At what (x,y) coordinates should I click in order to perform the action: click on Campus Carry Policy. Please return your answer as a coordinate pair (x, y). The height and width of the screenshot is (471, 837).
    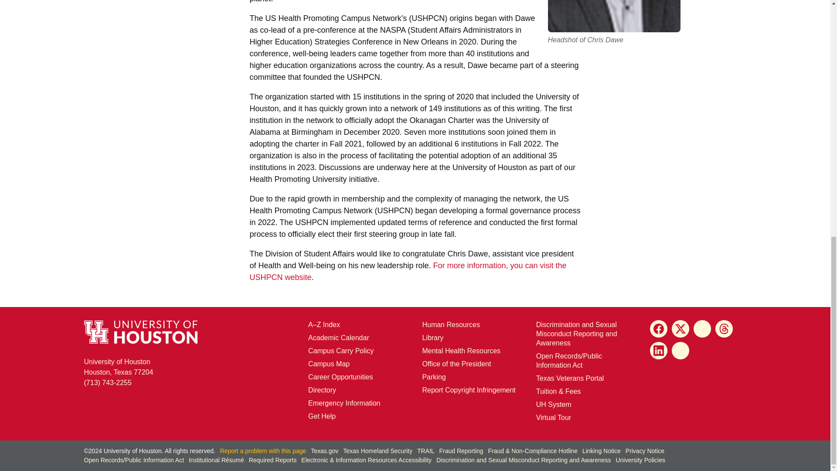
    Looking at the image, I should click on (340, 351).